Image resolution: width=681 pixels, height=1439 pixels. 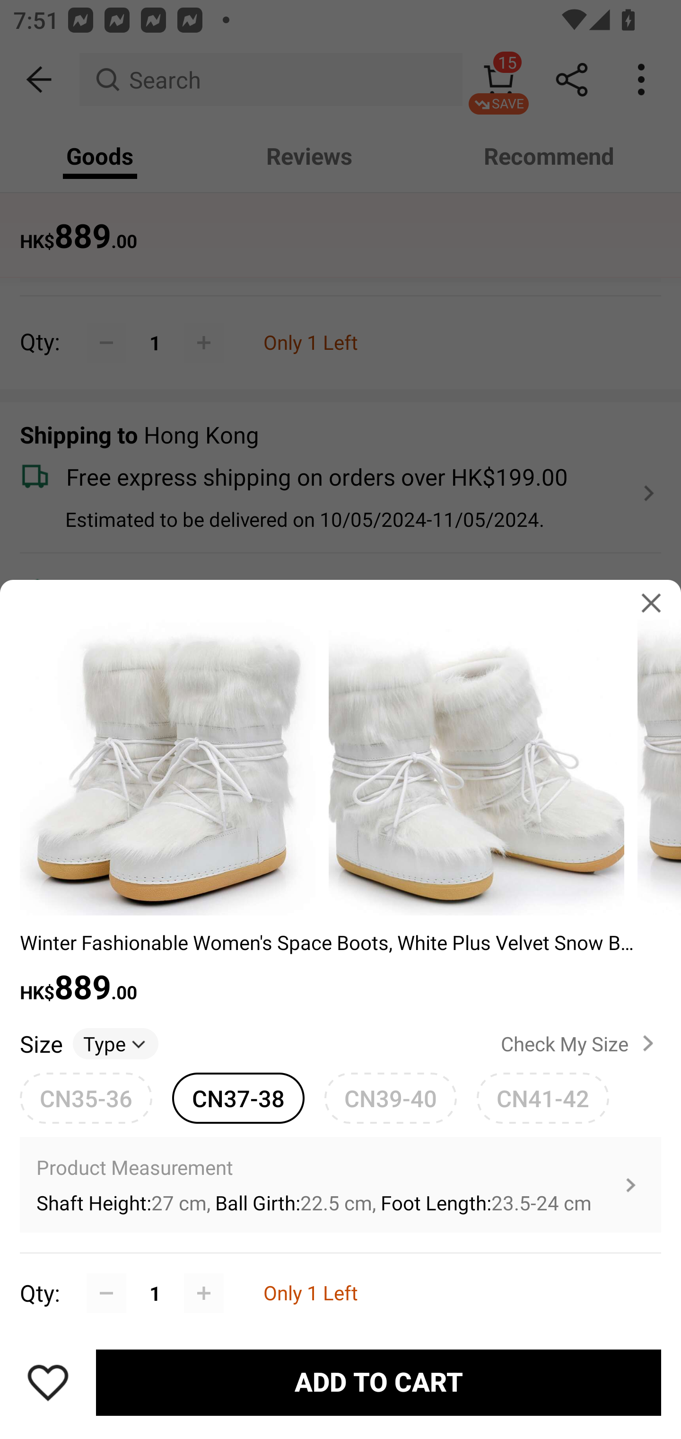 What do you see at coordinates (378, 1383) in the screenshot?
I see `ADD TO CART` at bounding box center [378, 1383].